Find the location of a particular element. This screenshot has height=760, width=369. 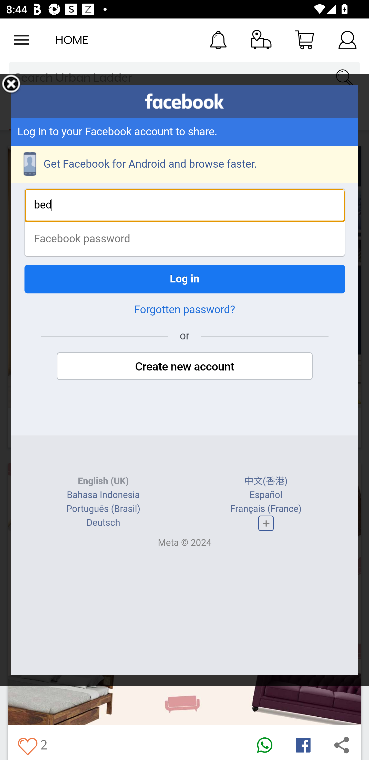

Create new account is located at coordinates (184, 366).